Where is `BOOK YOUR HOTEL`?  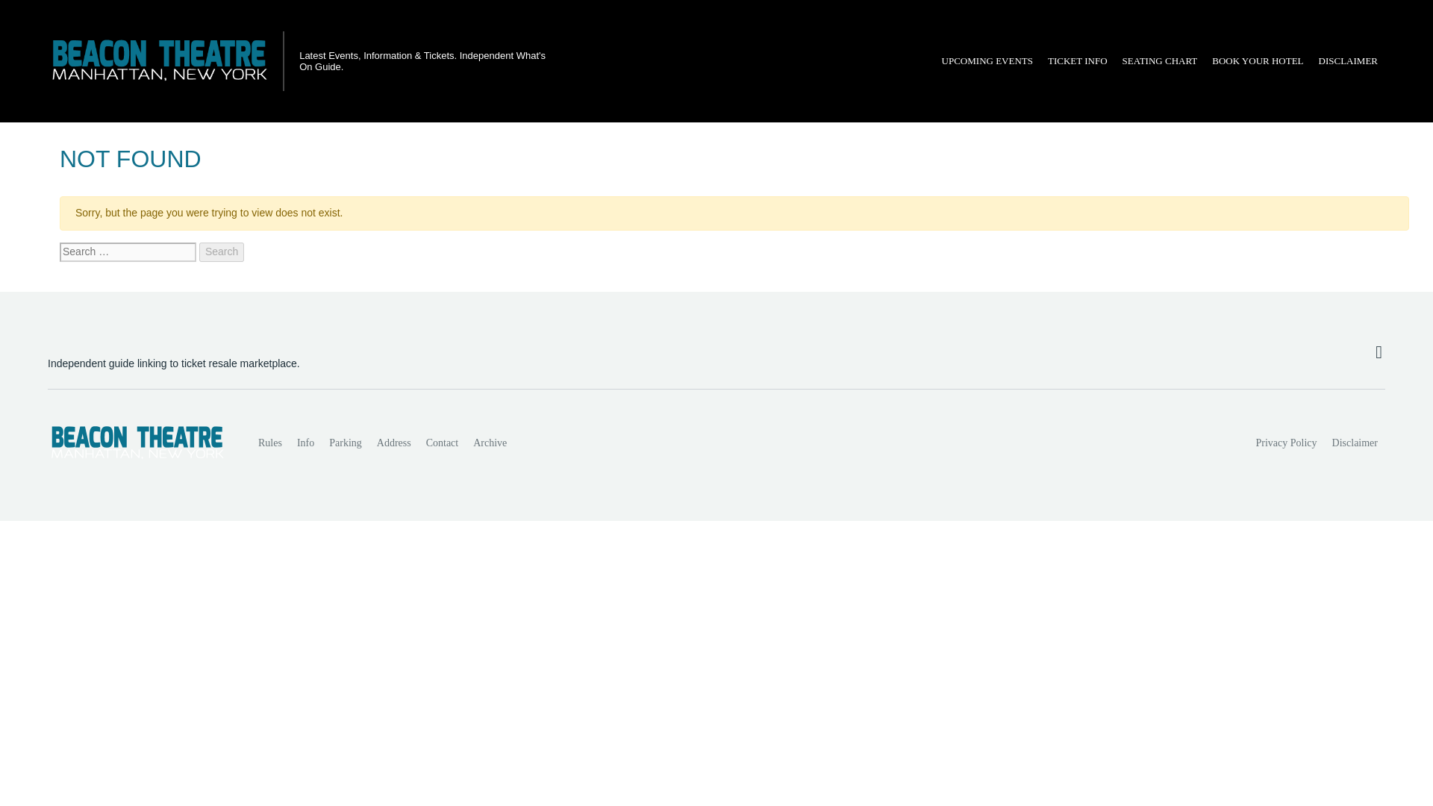 BOOK YOUR HOTEL is located at coordinates (1258, 61).